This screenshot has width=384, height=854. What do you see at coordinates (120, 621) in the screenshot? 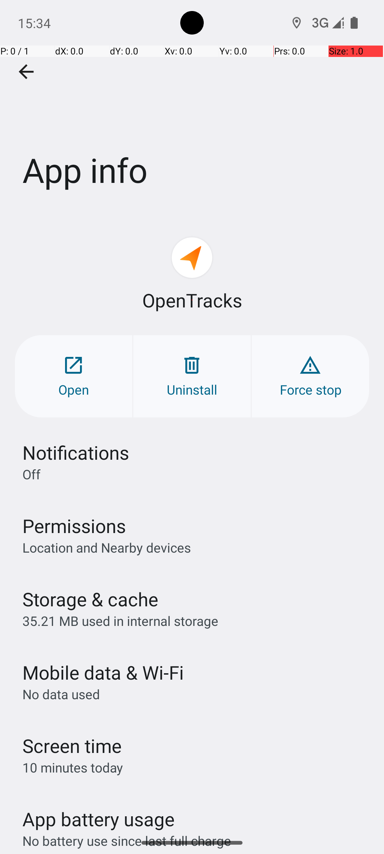
I see `35.21 MB used in internal storage` at bounding box center [120, 621].